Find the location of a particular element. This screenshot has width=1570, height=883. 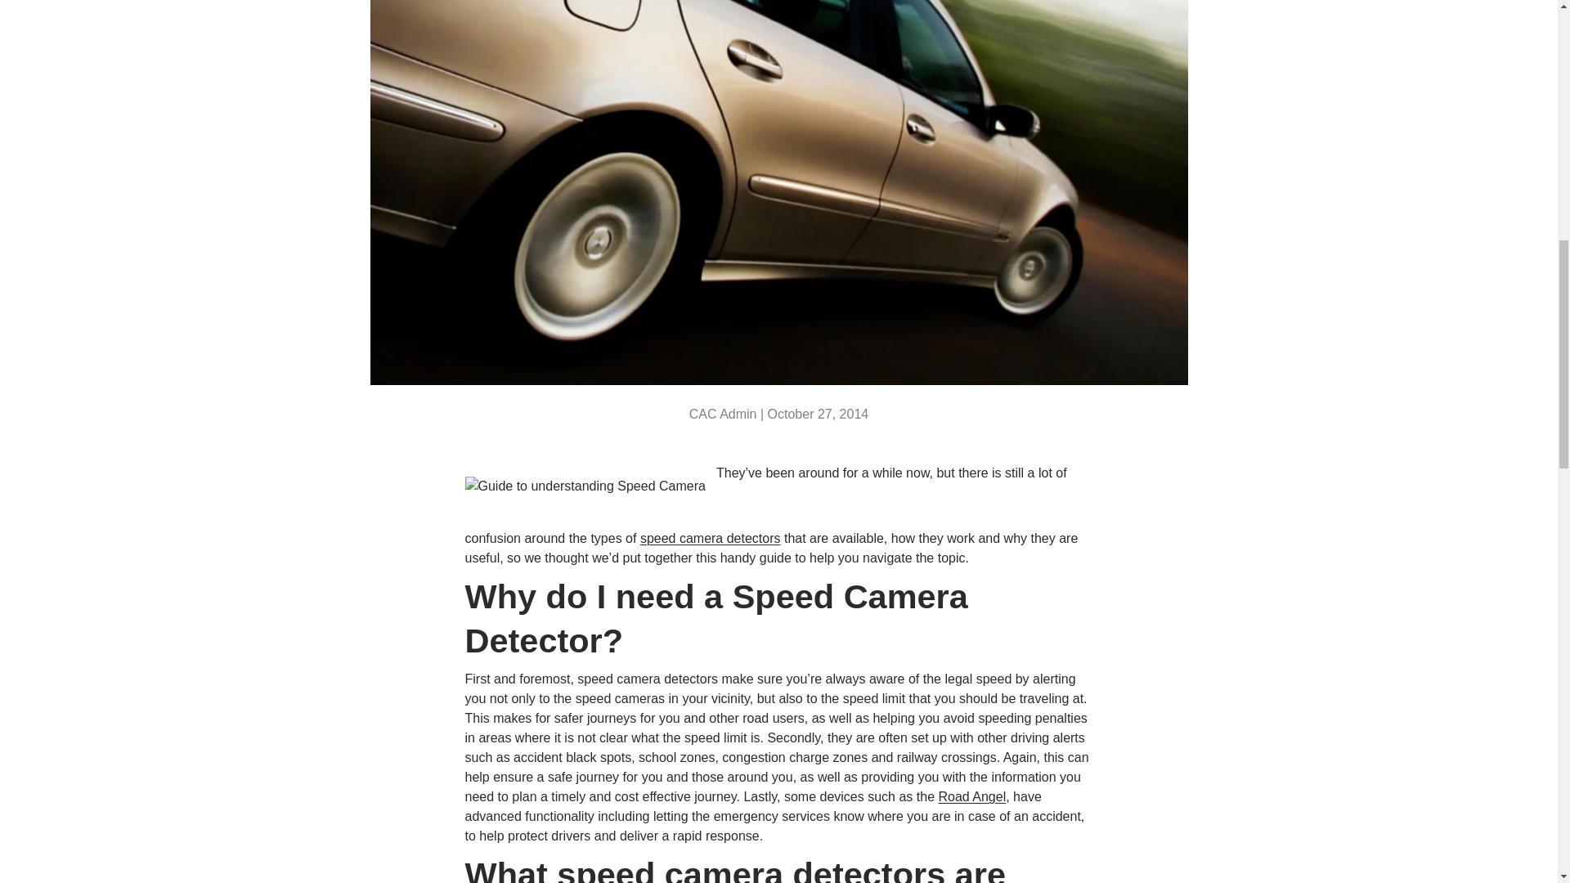

Speed Camera Detectors is located at coordinates (710, 538).